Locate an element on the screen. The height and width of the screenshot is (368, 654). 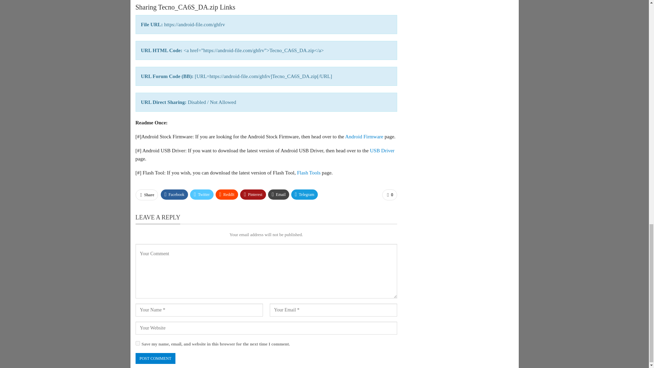
Pinterest is located at coordinates (253, 195).